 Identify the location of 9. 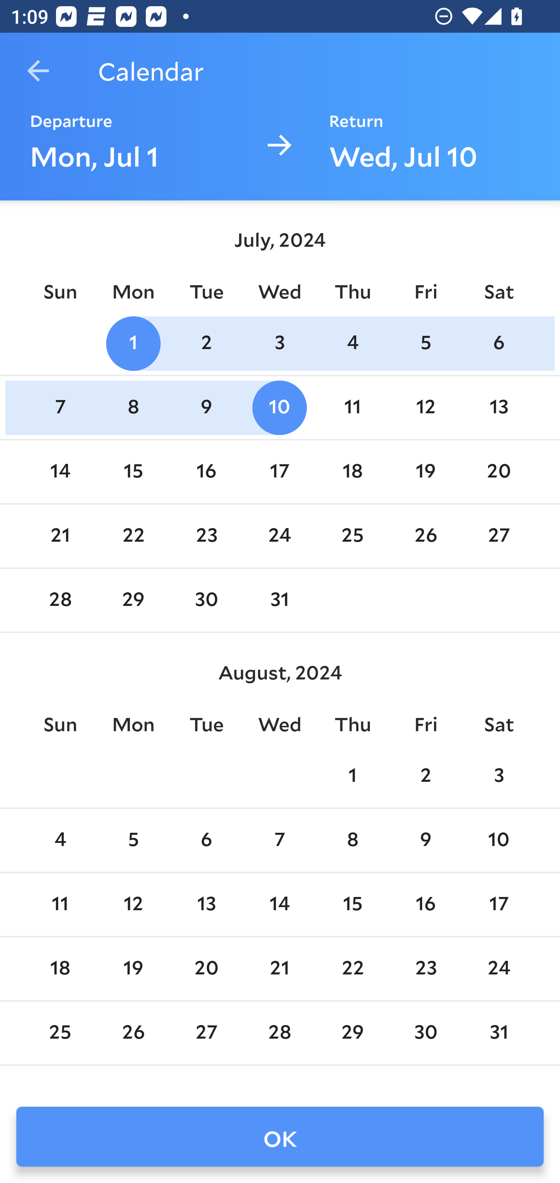
(425, 841).